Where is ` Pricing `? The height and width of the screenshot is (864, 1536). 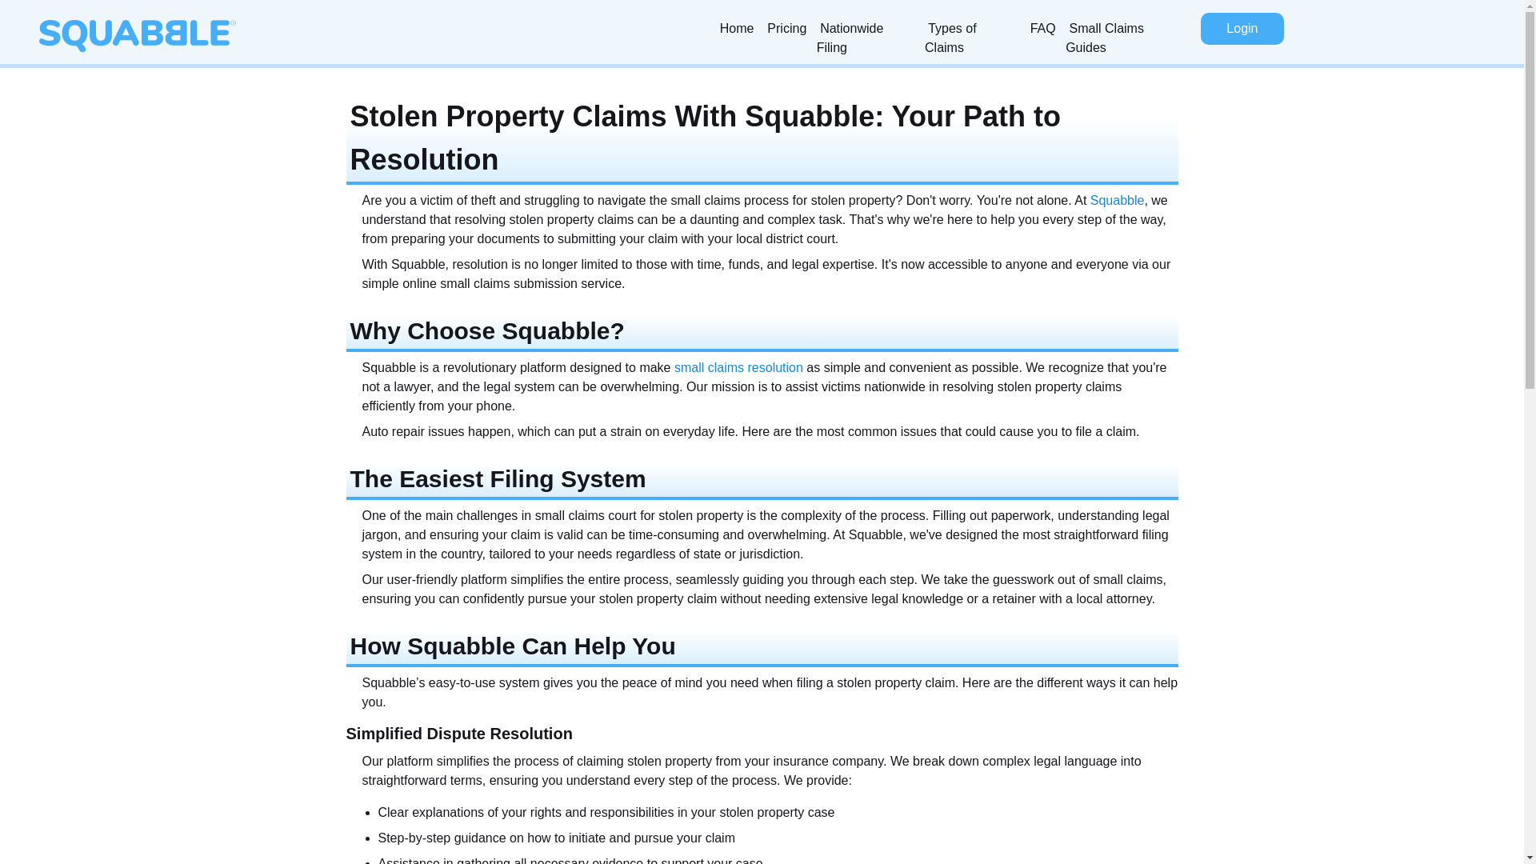
 Pricing  is located at coordinates (787, 28).